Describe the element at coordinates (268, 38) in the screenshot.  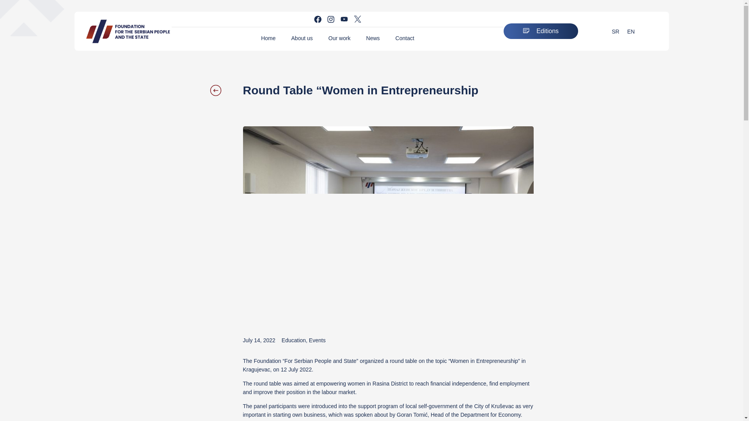
I see `Home` at that location.